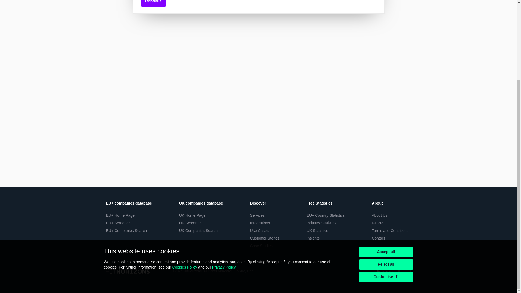 This screenshot has width=521, height=293. I want to click on Services, so click(257, 215).